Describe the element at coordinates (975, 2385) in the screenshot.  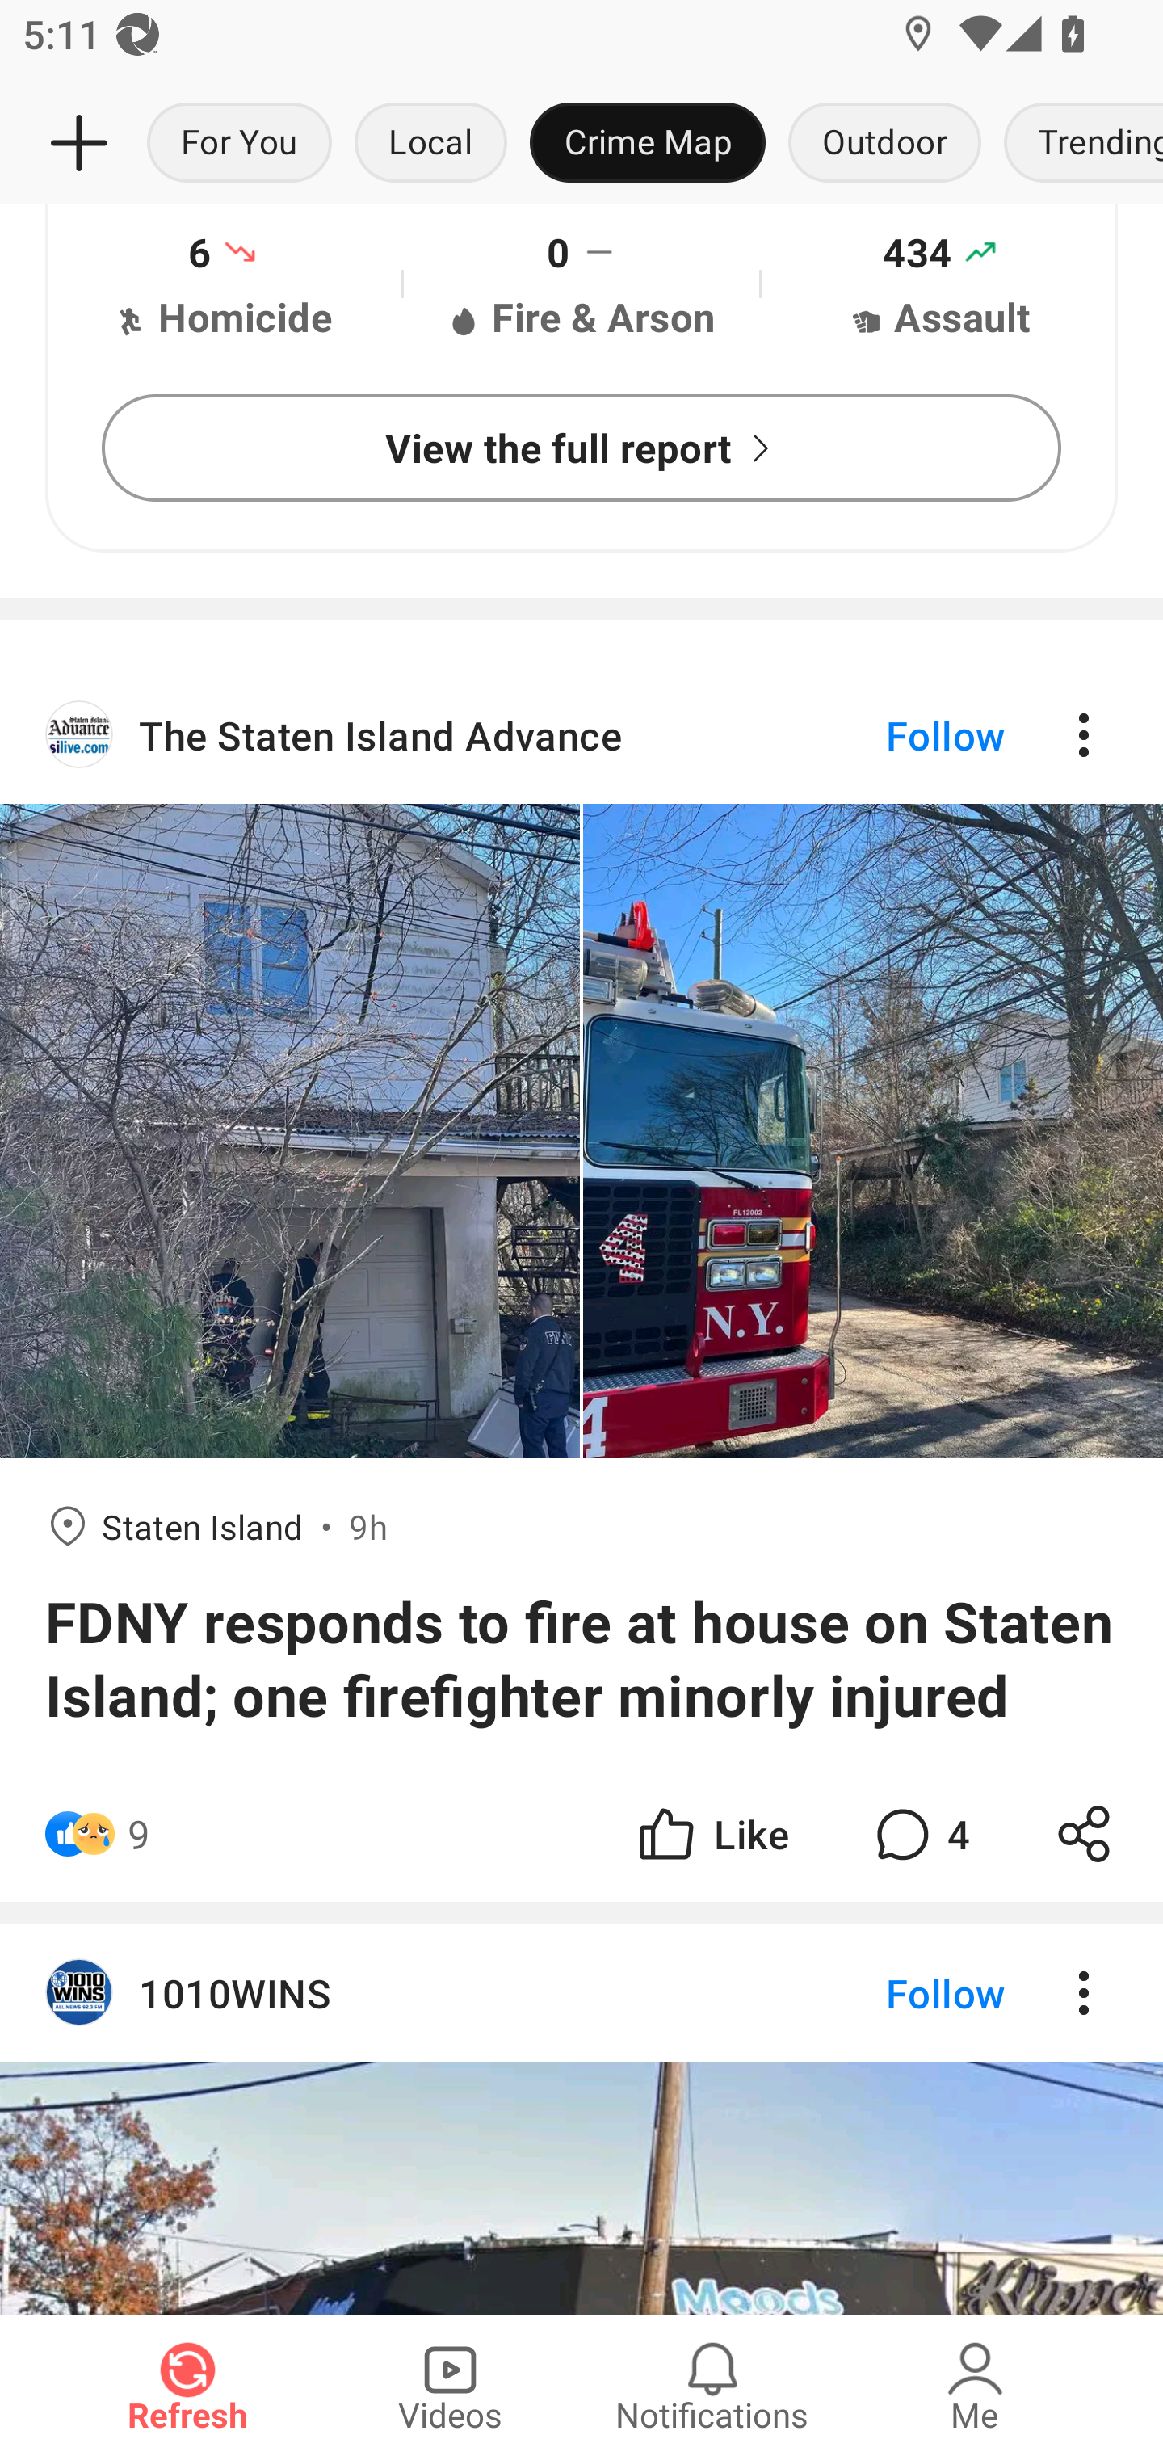
I see `Me` at that location.